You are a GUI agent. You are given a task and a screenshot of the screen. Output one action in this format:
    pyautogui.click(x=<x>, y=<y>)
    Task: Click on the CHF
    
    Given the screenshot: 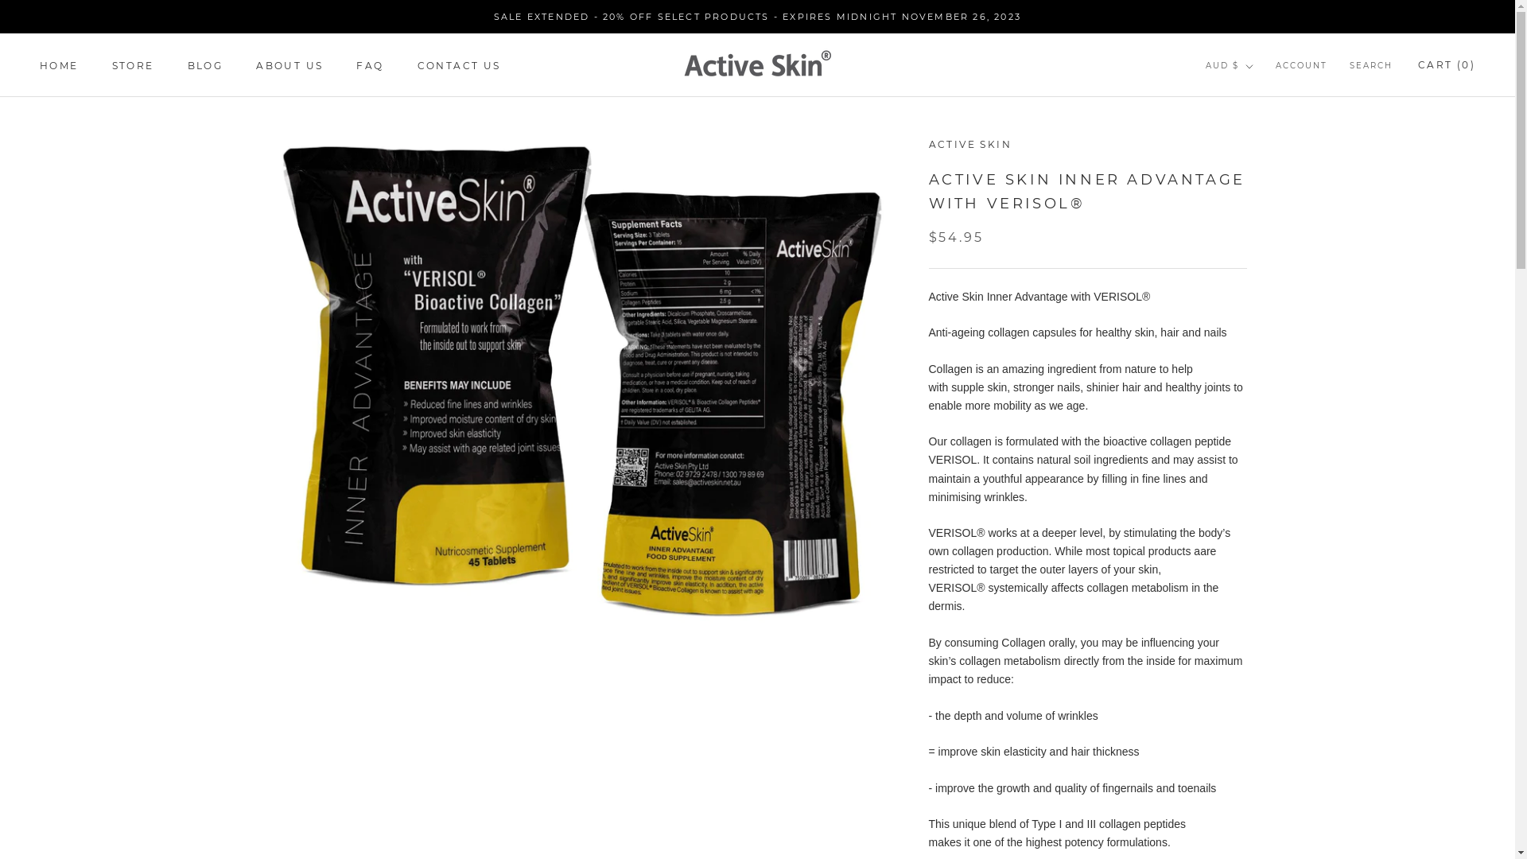 What is the action you would take?
    pyautogui.click(x=1257, y=522)
    